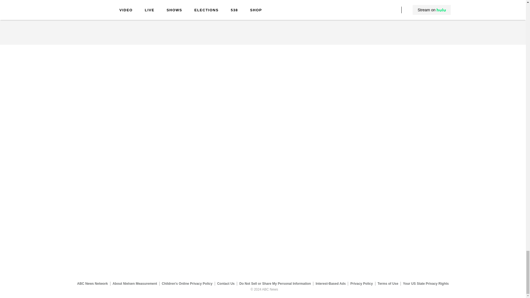  Describe the element at coordinates (331, 283) in the screenshot. I see `Interest-Based Ads` at that location.